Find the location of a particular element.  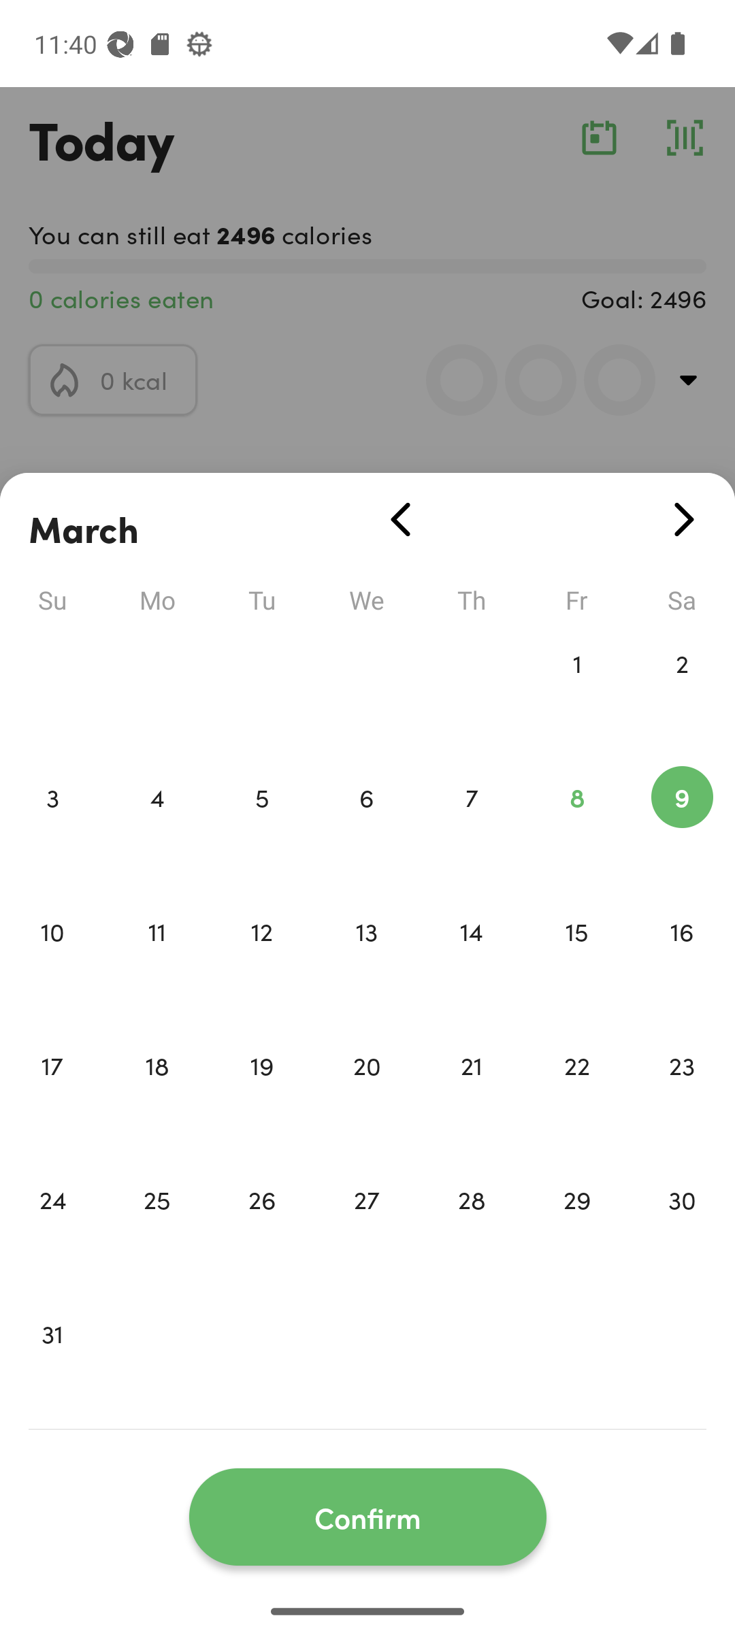

20 is located at coordinates (366, 1094).